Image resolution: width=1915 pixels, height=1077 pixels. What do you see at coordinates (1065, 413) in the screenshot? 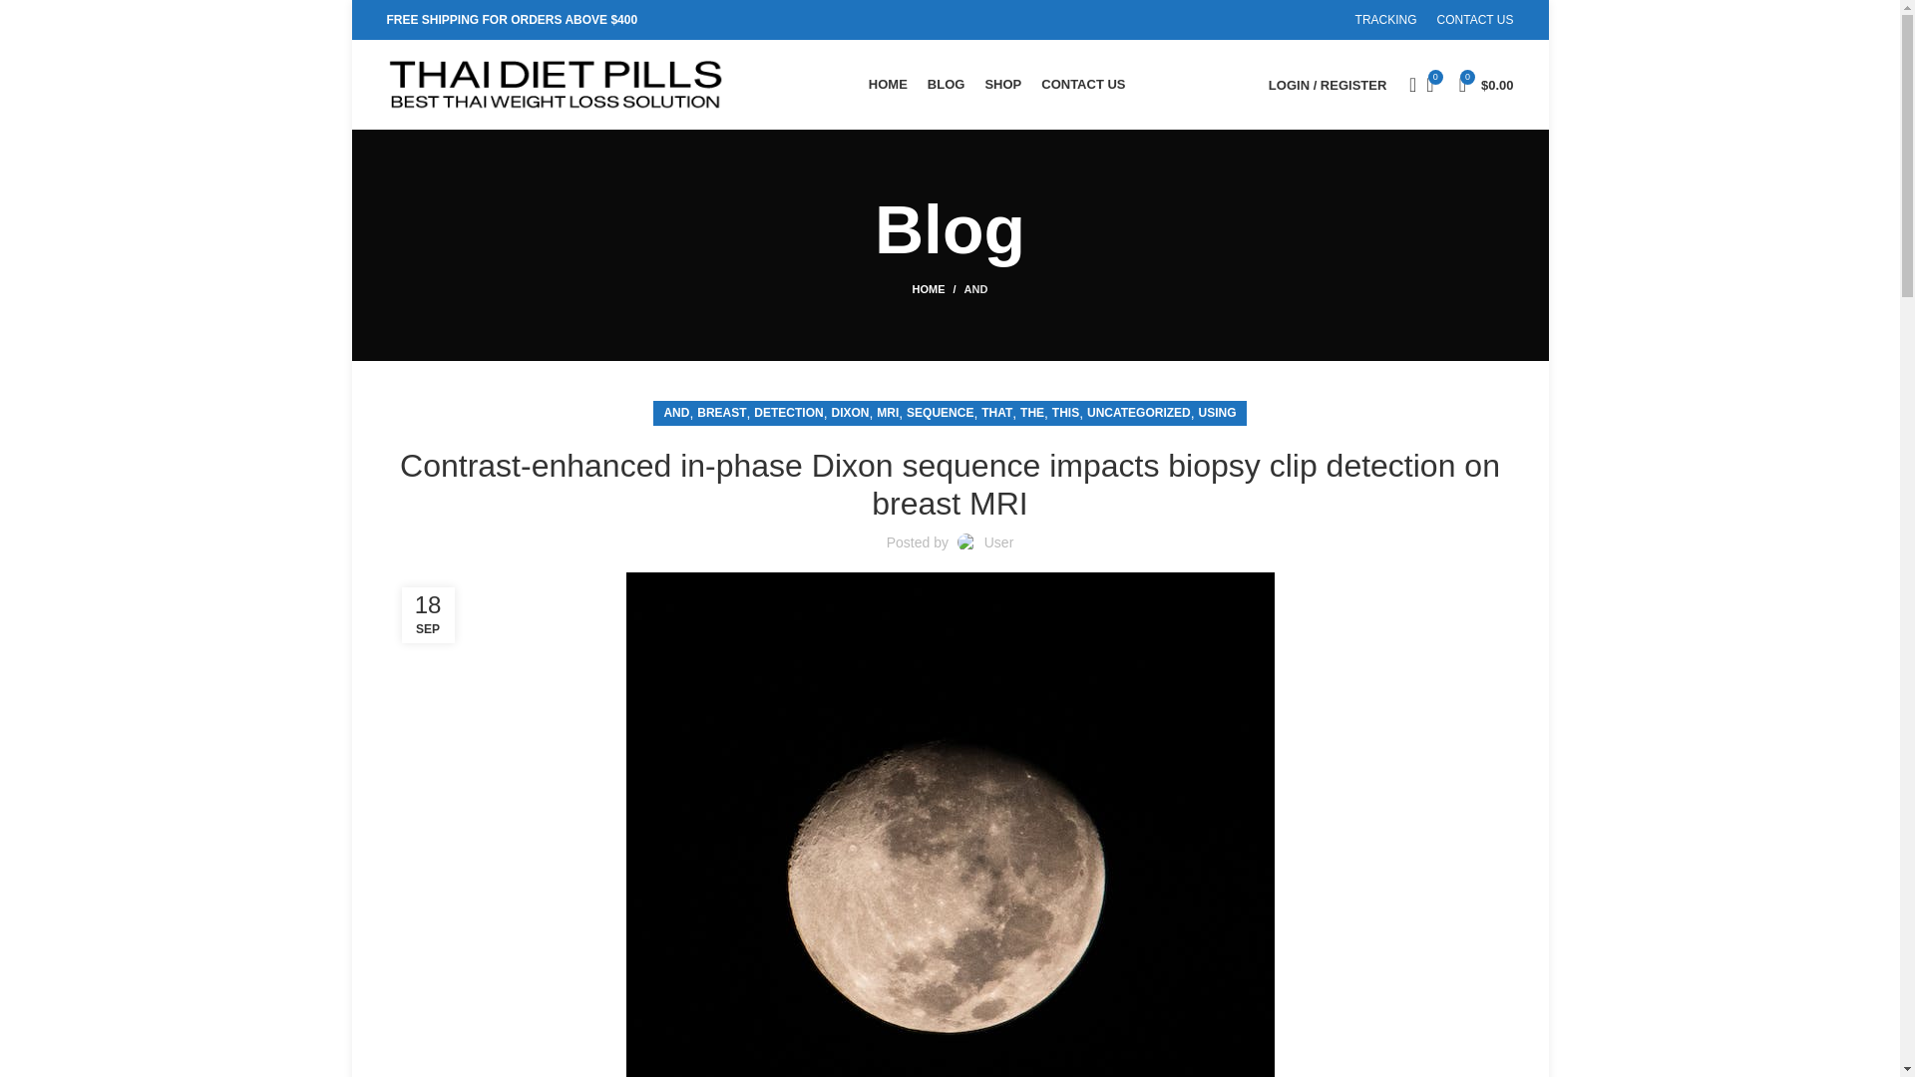
I see `THIS` at bounding box center [1065, 413].